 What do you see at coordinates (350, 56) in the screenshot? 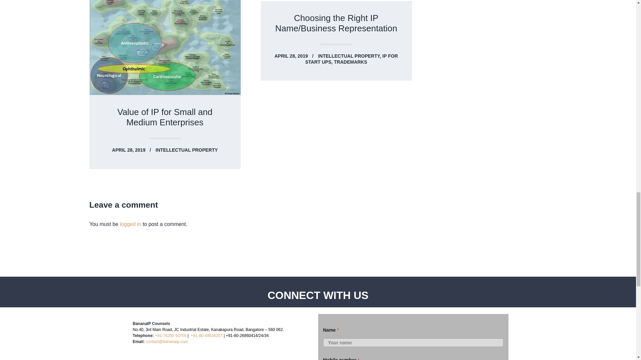
I see `View all posts in Intellectual Property` at bounding box center [350, 56].